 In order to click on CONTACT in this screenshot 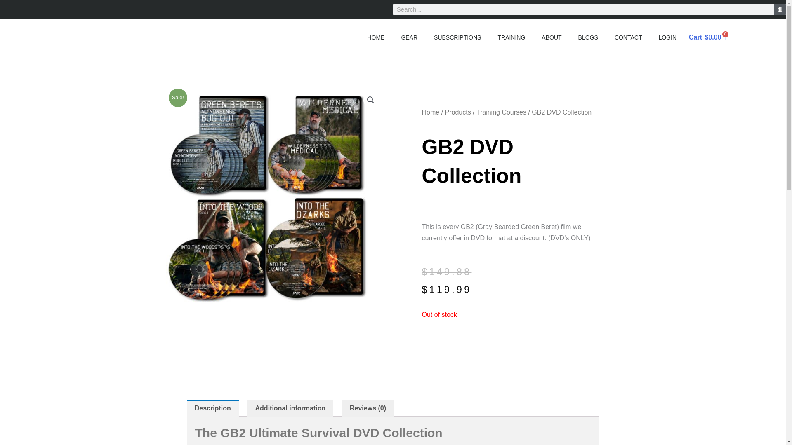, I will do `click(628, 37)`.